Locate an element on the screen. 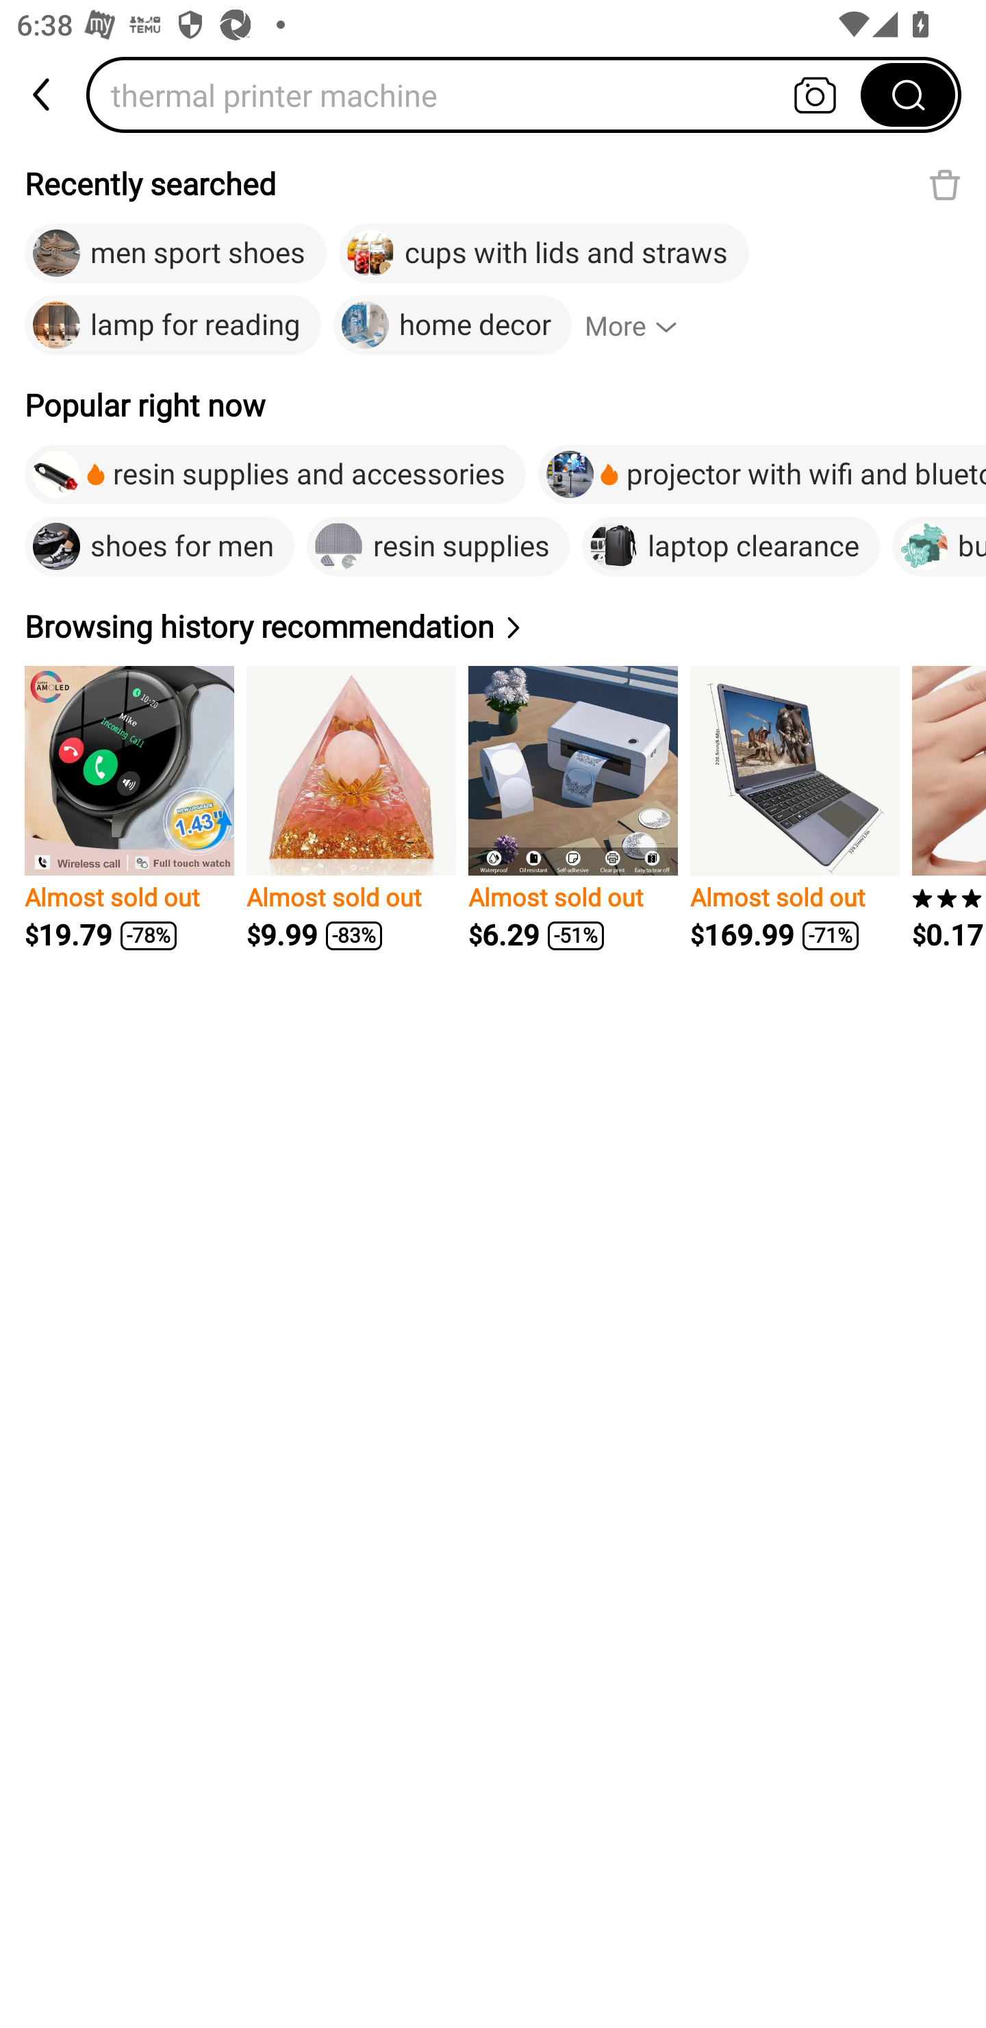 Image resolution: width=986 pixels, height=2028 pixels. thermal printer machine is located at coordinates (481, 95).